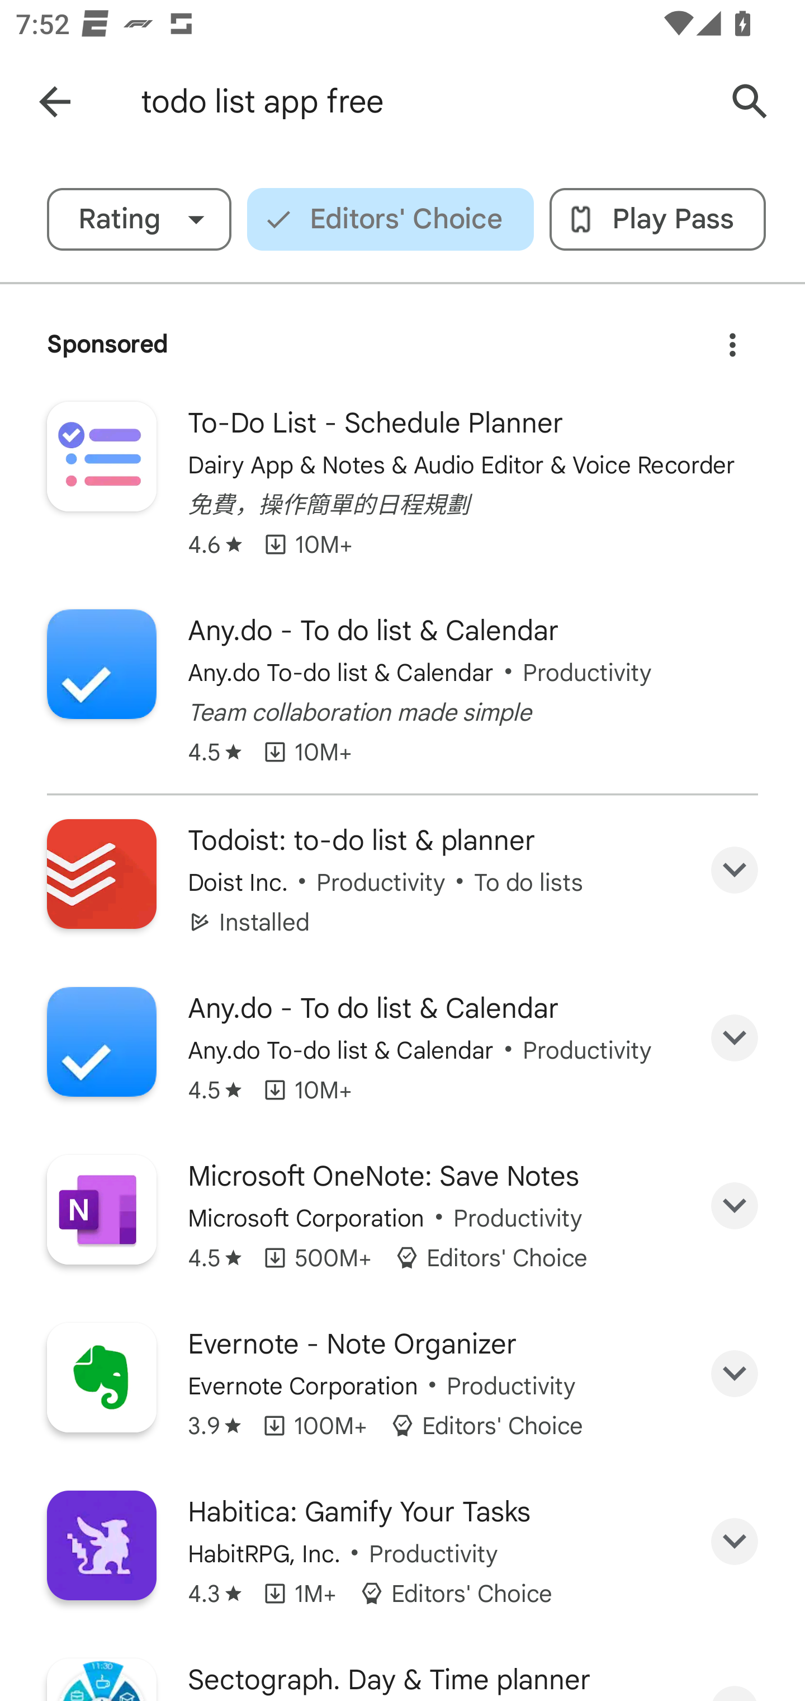 Image resolution: width=805 pixels, height=1701 pixels. I want to click on Play Pass - double tap to toggle the filter, so click(657, 219).